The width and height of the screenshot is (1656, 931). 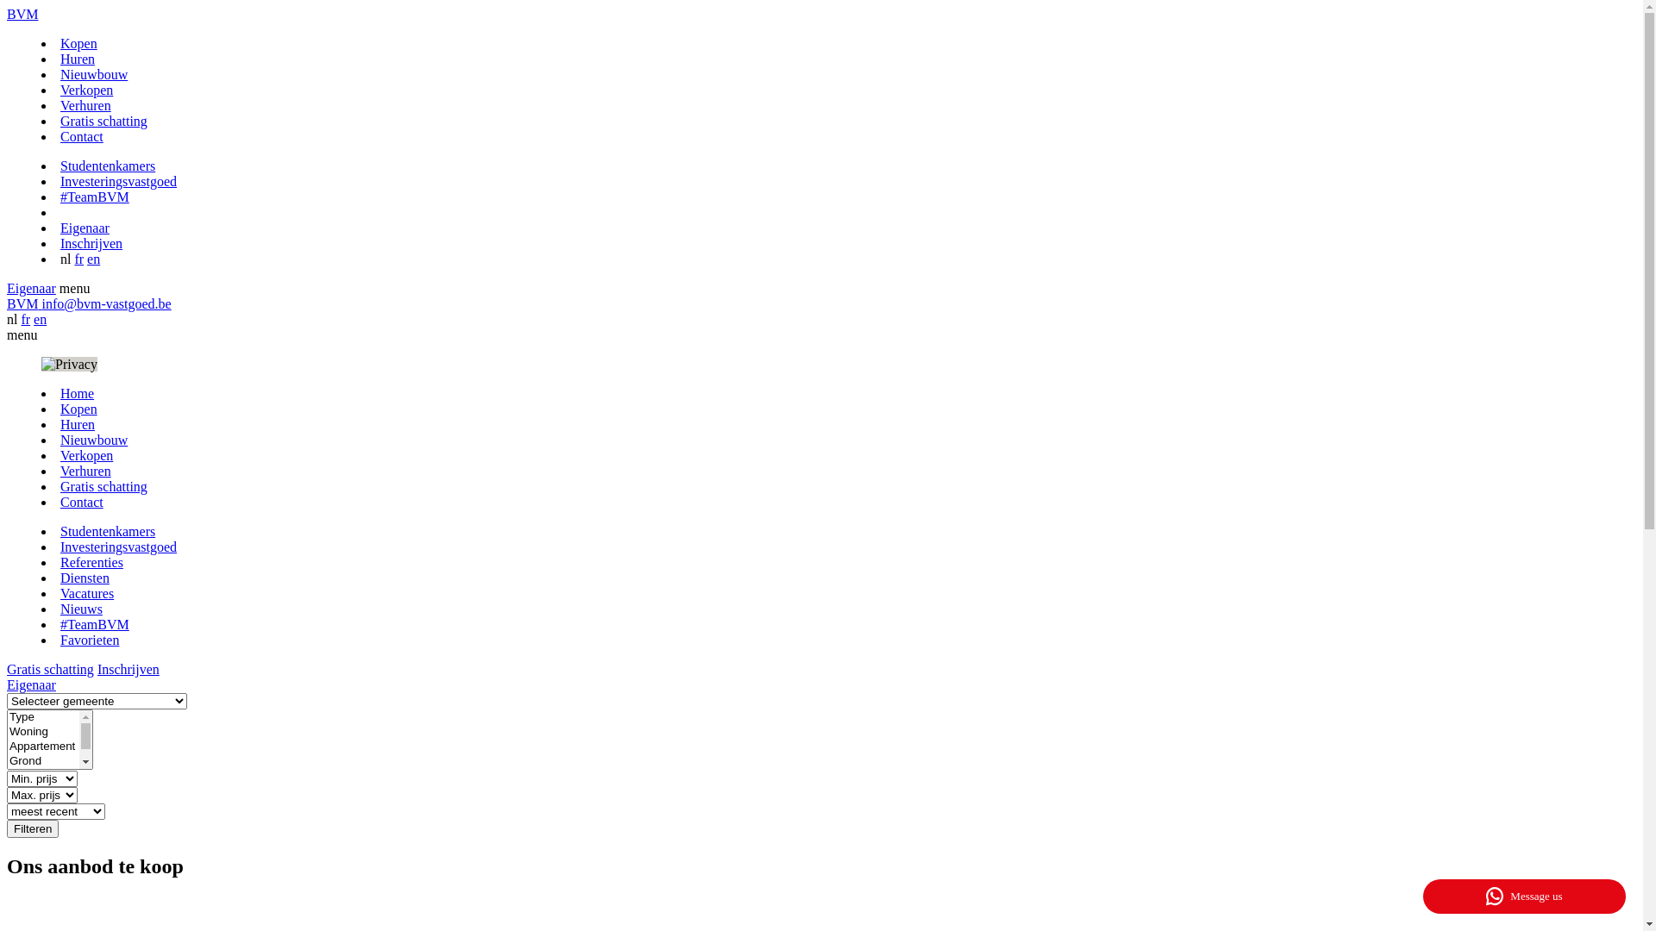 I want to click on fr, so click(x=26, y=319).